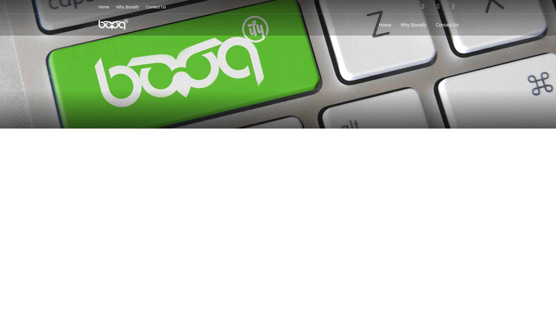  What do you see at coordinates (104, 7) in the screenshot?
I see `Home` at bounding box center [104, 7].